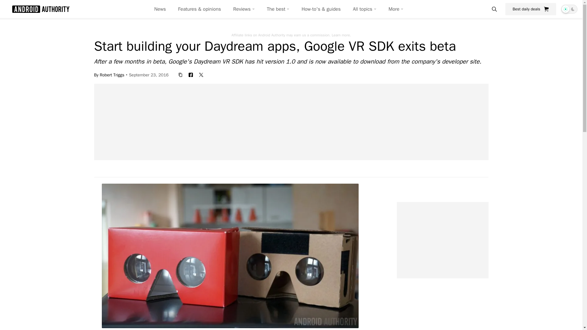  What do you see at coordinates (278, 9) in the screenshot?
I see `The best` at bounding box center [278, 9].